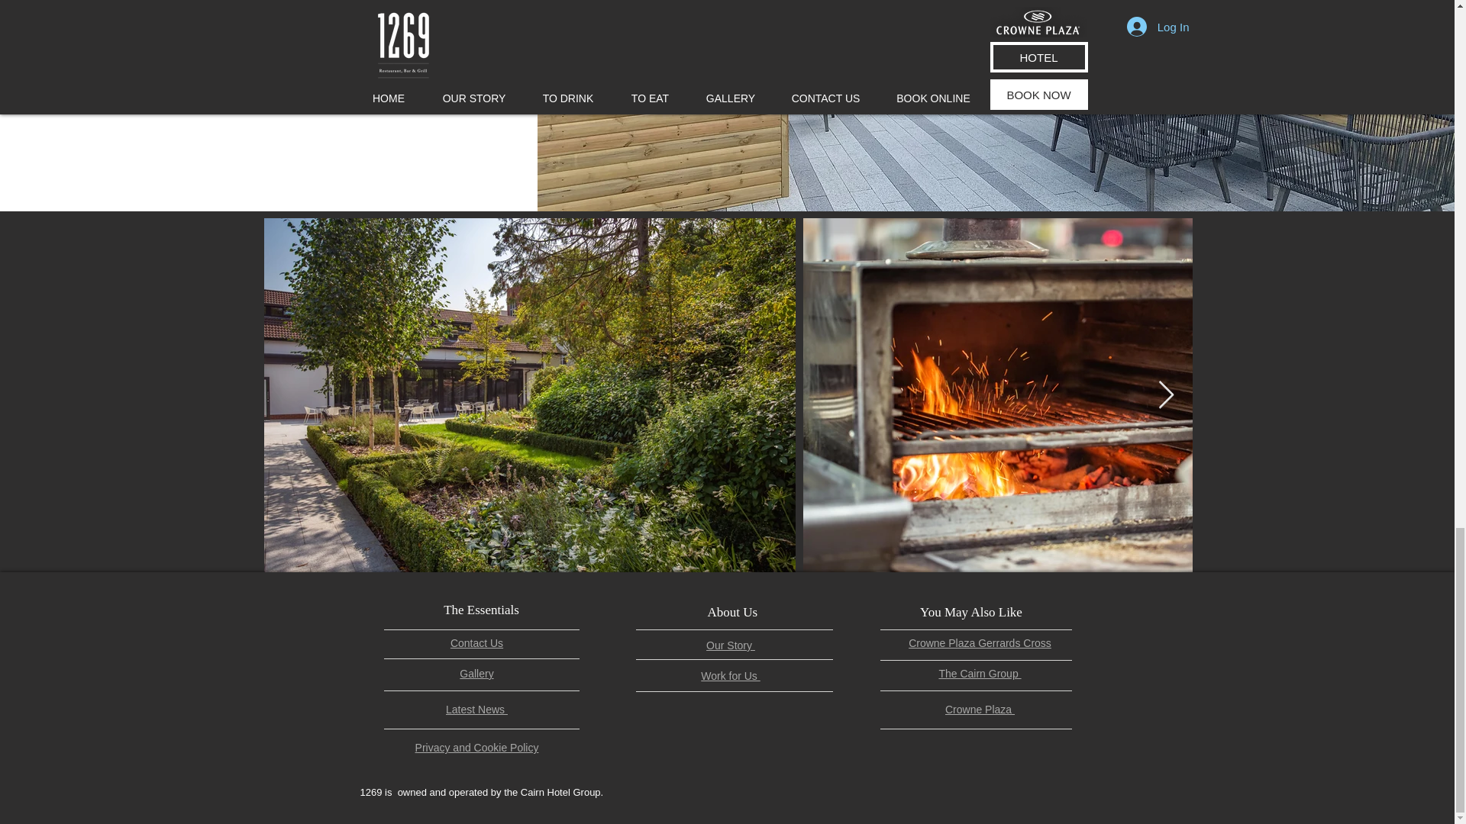  Describe the element at coordinates (730, 676) in the screenshot. I see `Work for Us ` at that location.